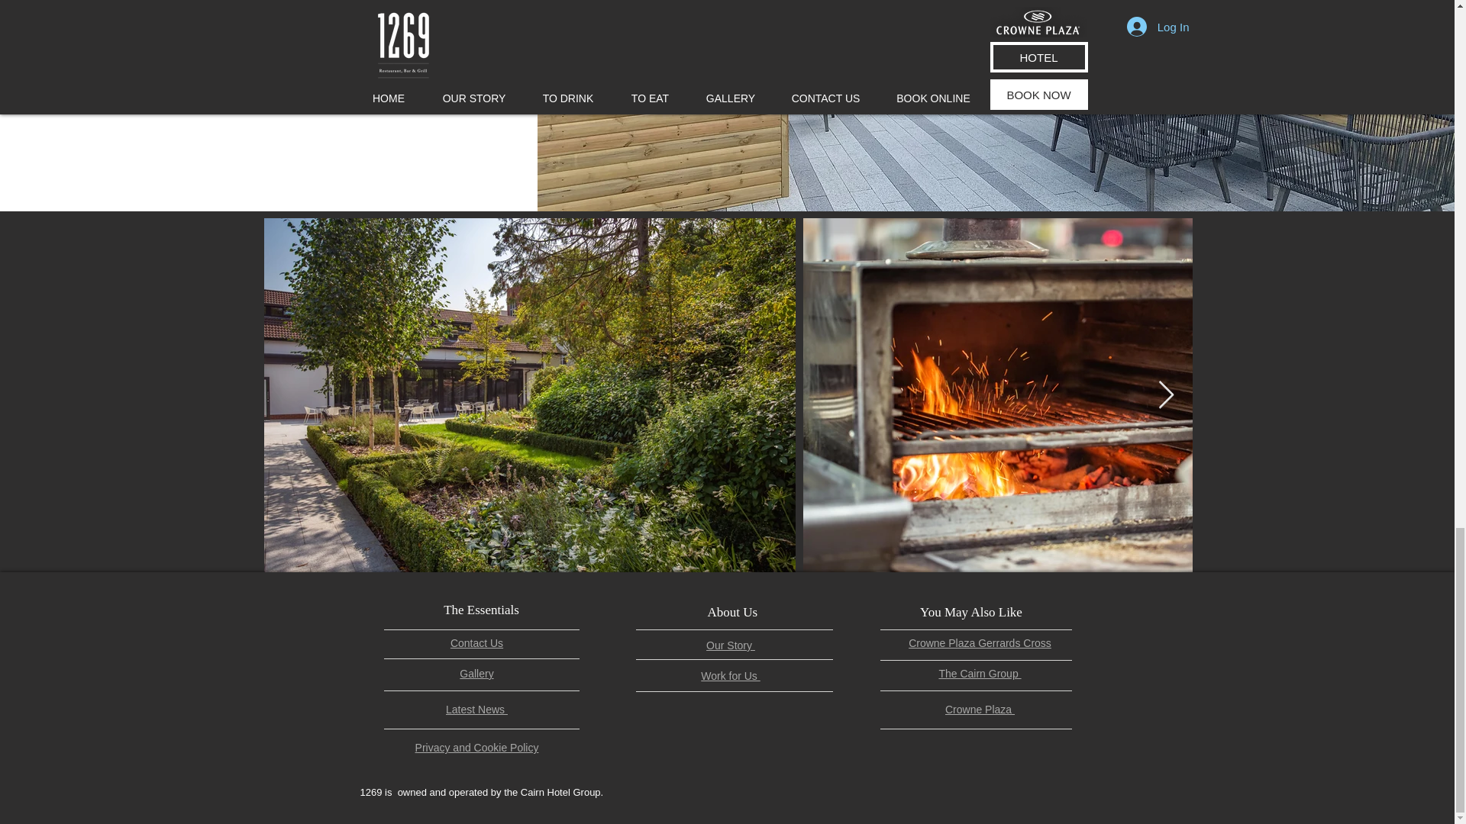  Describe the element at coordinates (730, 676) in the screenshot. I see `Work for Us ` at that location.